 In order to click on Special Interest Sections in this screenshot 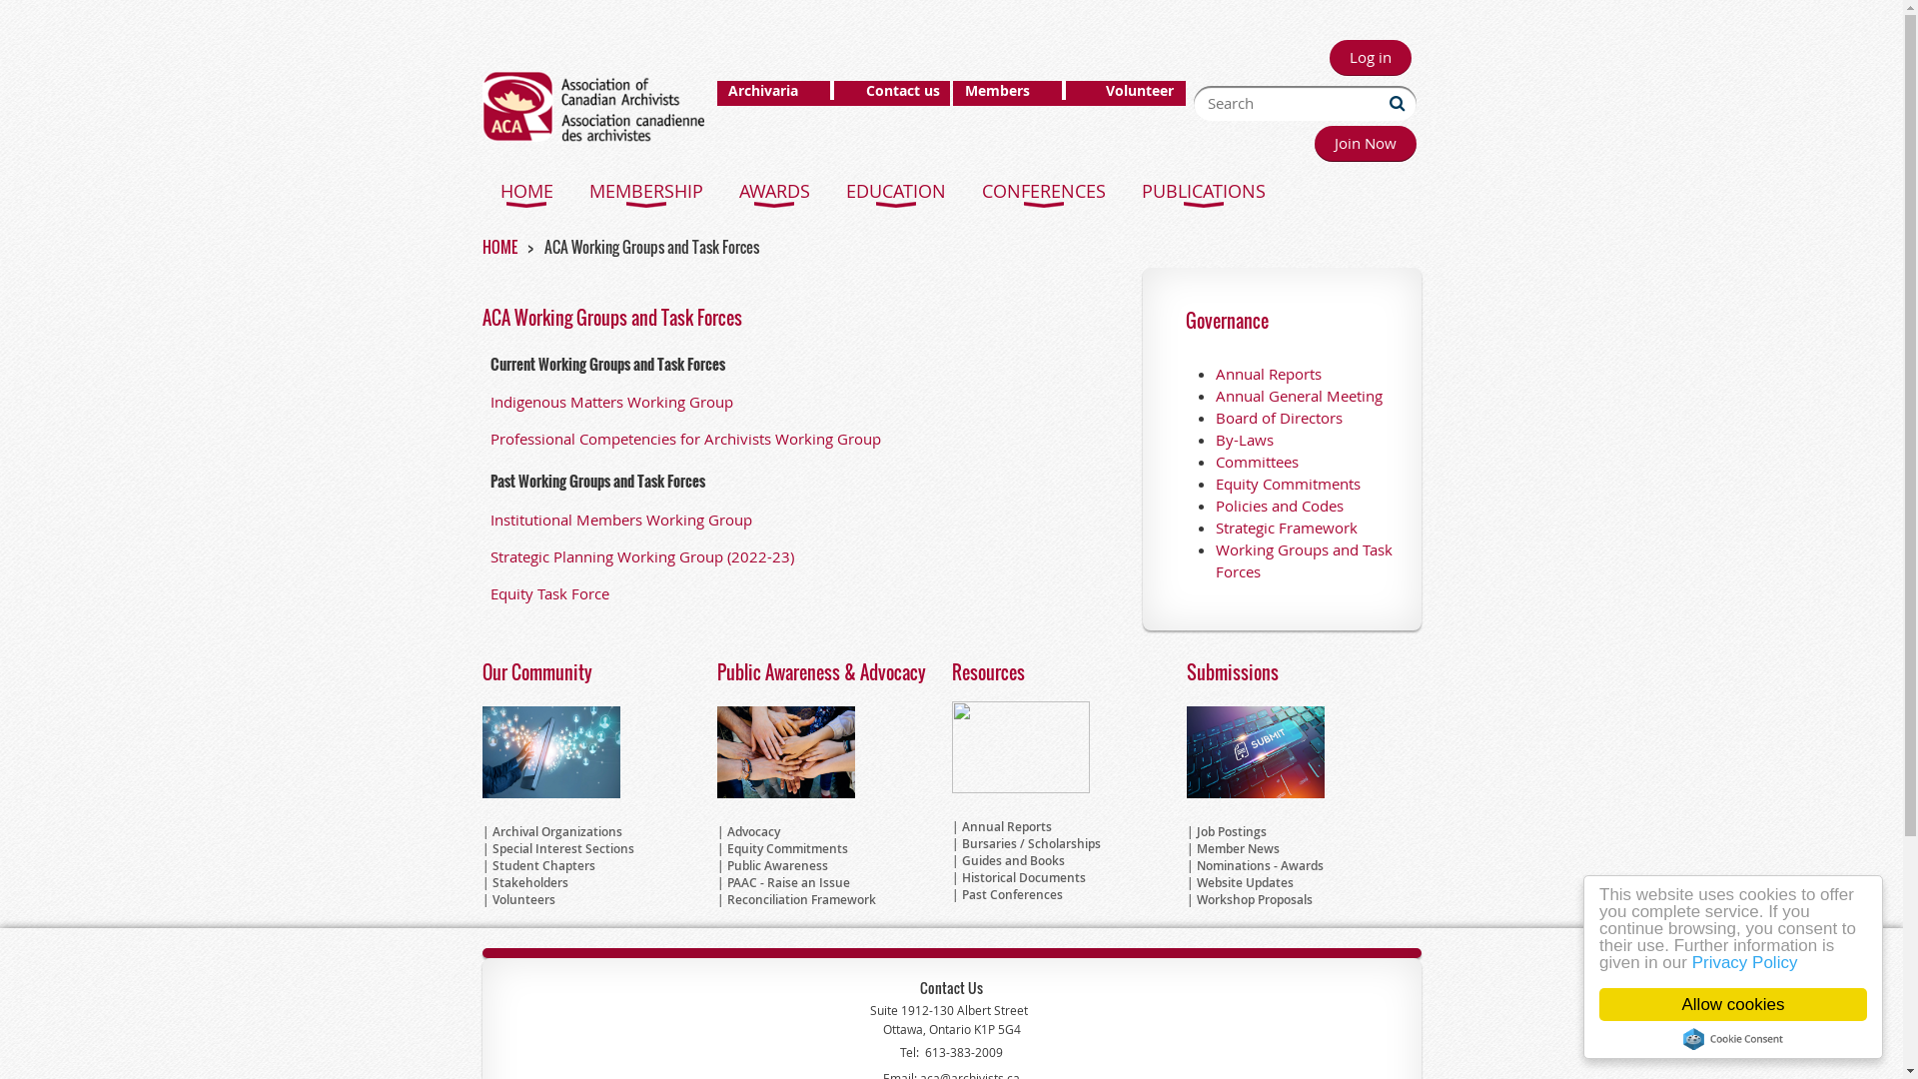, I will do `click(561, 849)`.